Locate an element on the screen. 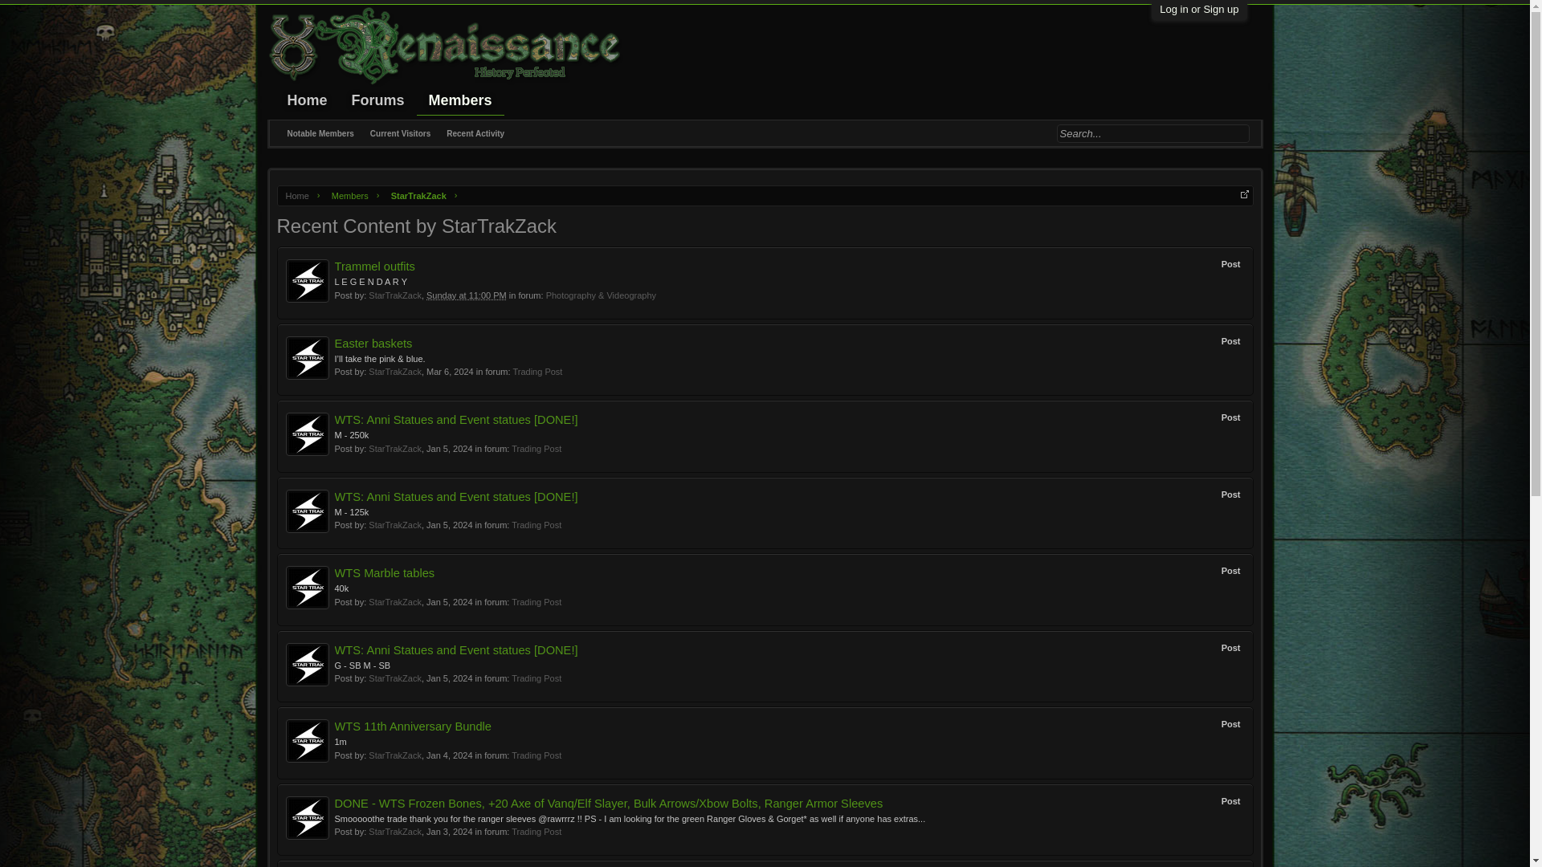 This screenshot has height=867, width=1542. Enter your search and hit enter is located at coordinates (1152, 133).